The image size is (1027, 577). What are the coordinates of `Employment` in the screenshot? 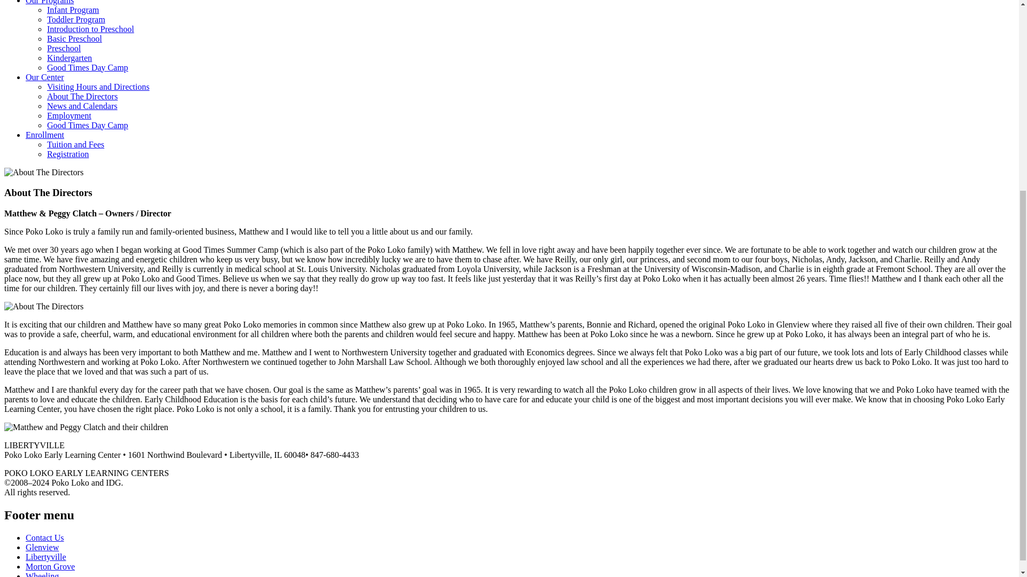 It's located at (69, 115).